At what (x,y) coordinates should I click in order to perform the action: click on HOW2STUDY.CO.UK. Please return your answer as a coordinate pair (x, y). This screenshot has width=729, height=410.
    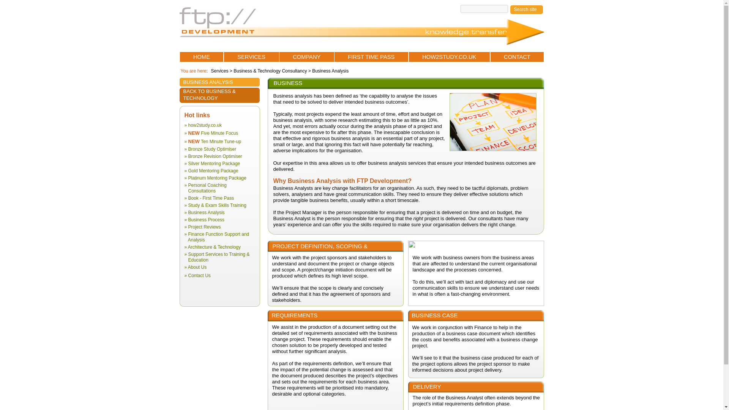
    Looking at the image, I should click on (449, 57).